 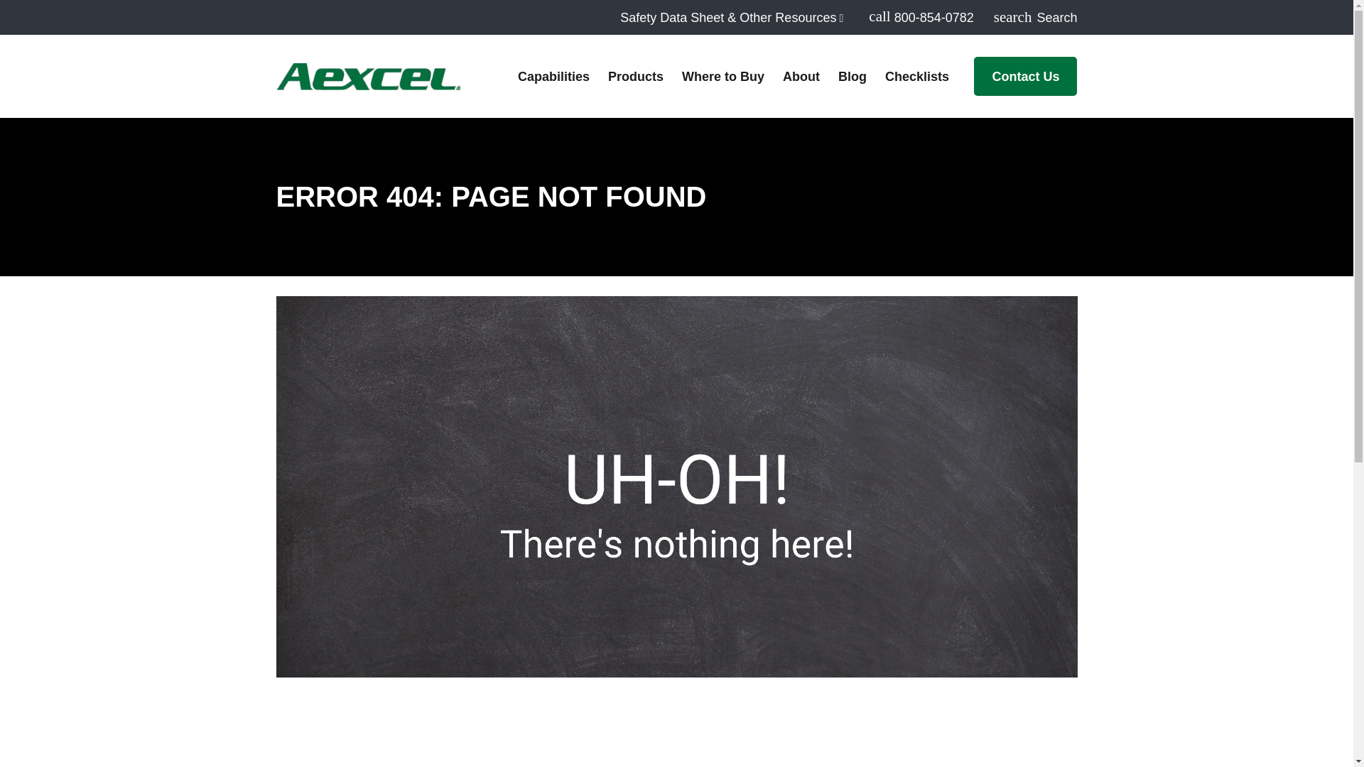 What do you see at coordinates (1036, 17) in the screenshot?
I see `search Search` at bounding box center [1036, 17].